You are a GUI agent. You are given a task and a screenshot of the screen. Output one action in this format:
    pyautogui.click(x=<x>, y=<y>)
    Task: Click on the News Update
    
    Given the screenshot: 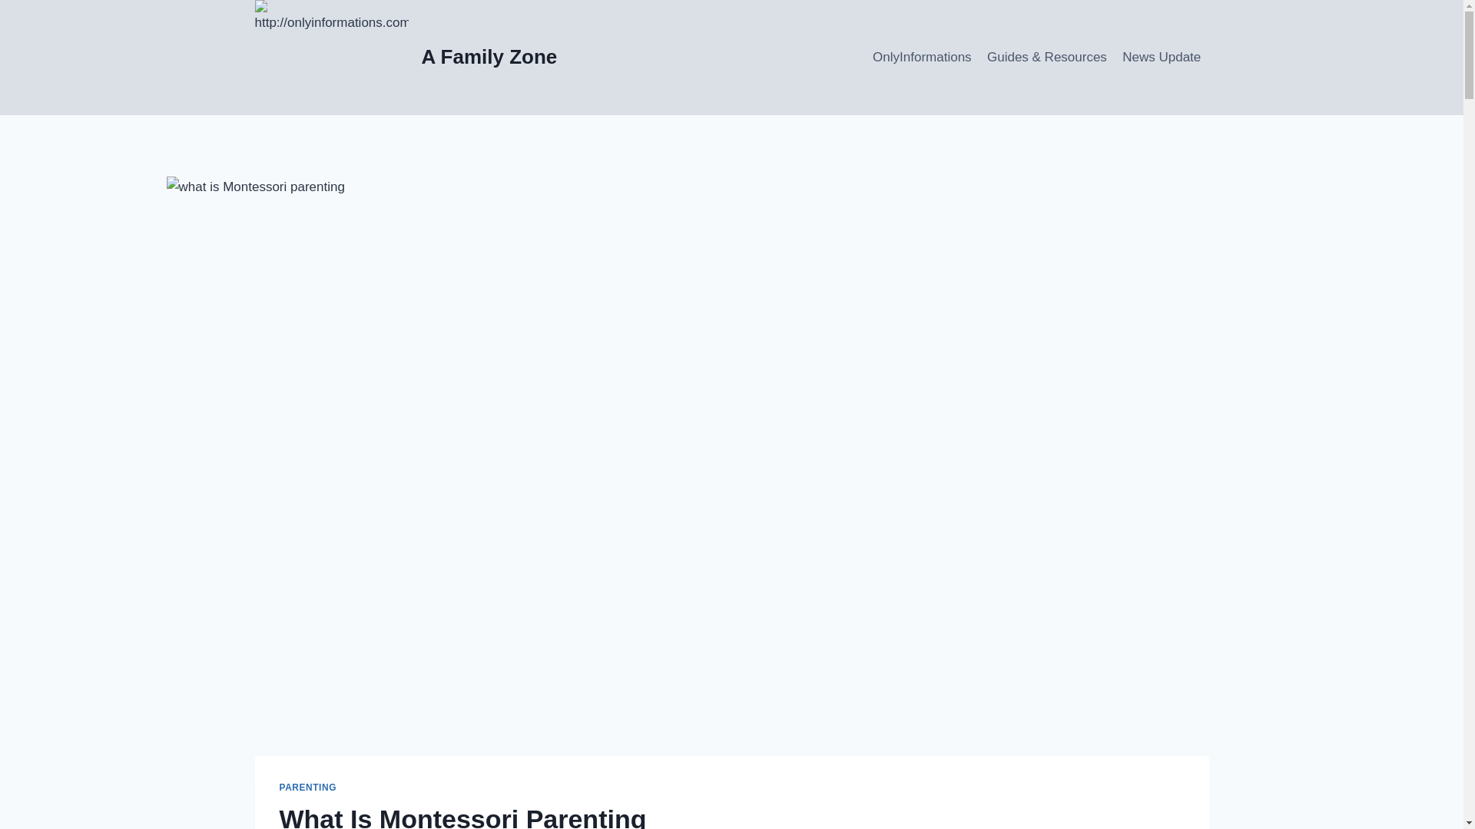 What is the action you would take?
    pyautogui.click(x=1162, y=57)
    